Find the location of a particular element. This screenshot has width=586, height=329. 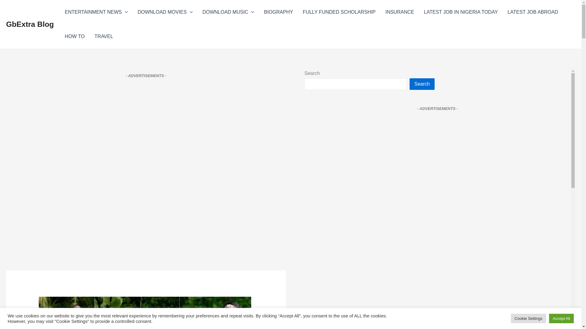

DOWNLOAD MOVIES is located at coordinates (165, 12).